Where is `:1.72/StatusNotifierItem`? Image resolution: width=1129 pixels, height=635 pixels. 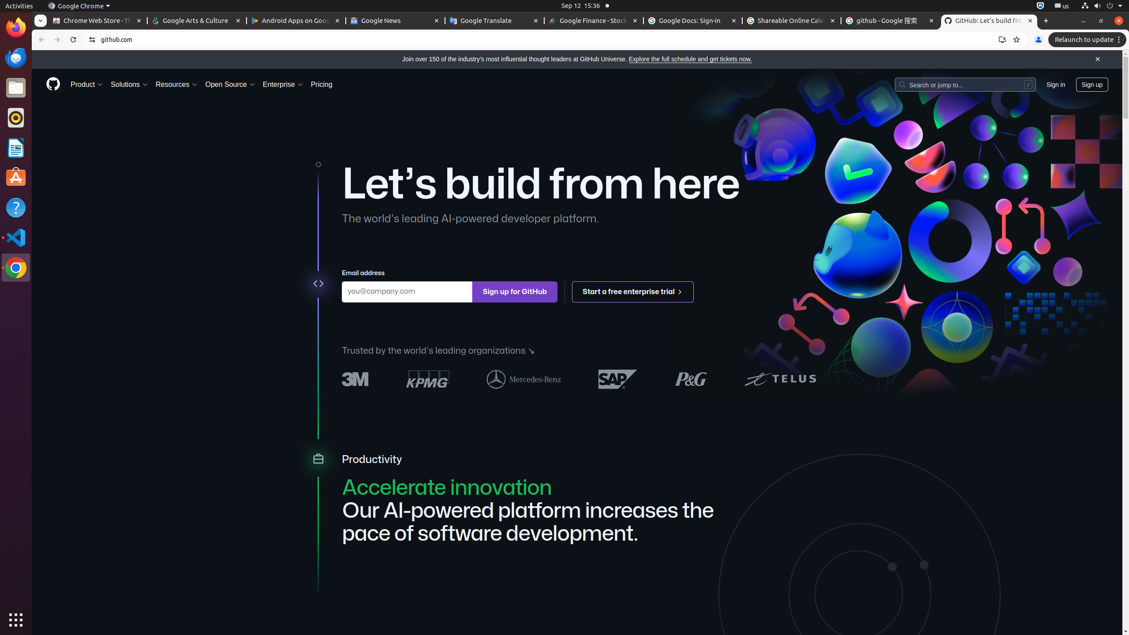 :1.72/StatusNotifierItem is located at coordinates (1040, 6).